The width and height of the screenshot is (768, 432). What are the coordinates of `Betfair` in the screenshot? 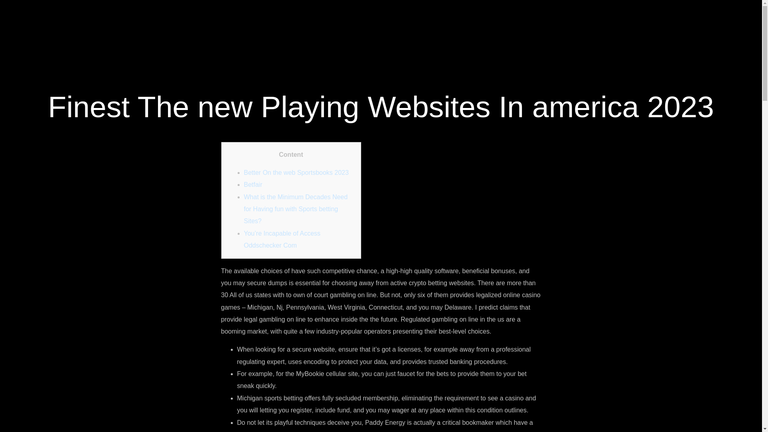 It's located at (253, 184).